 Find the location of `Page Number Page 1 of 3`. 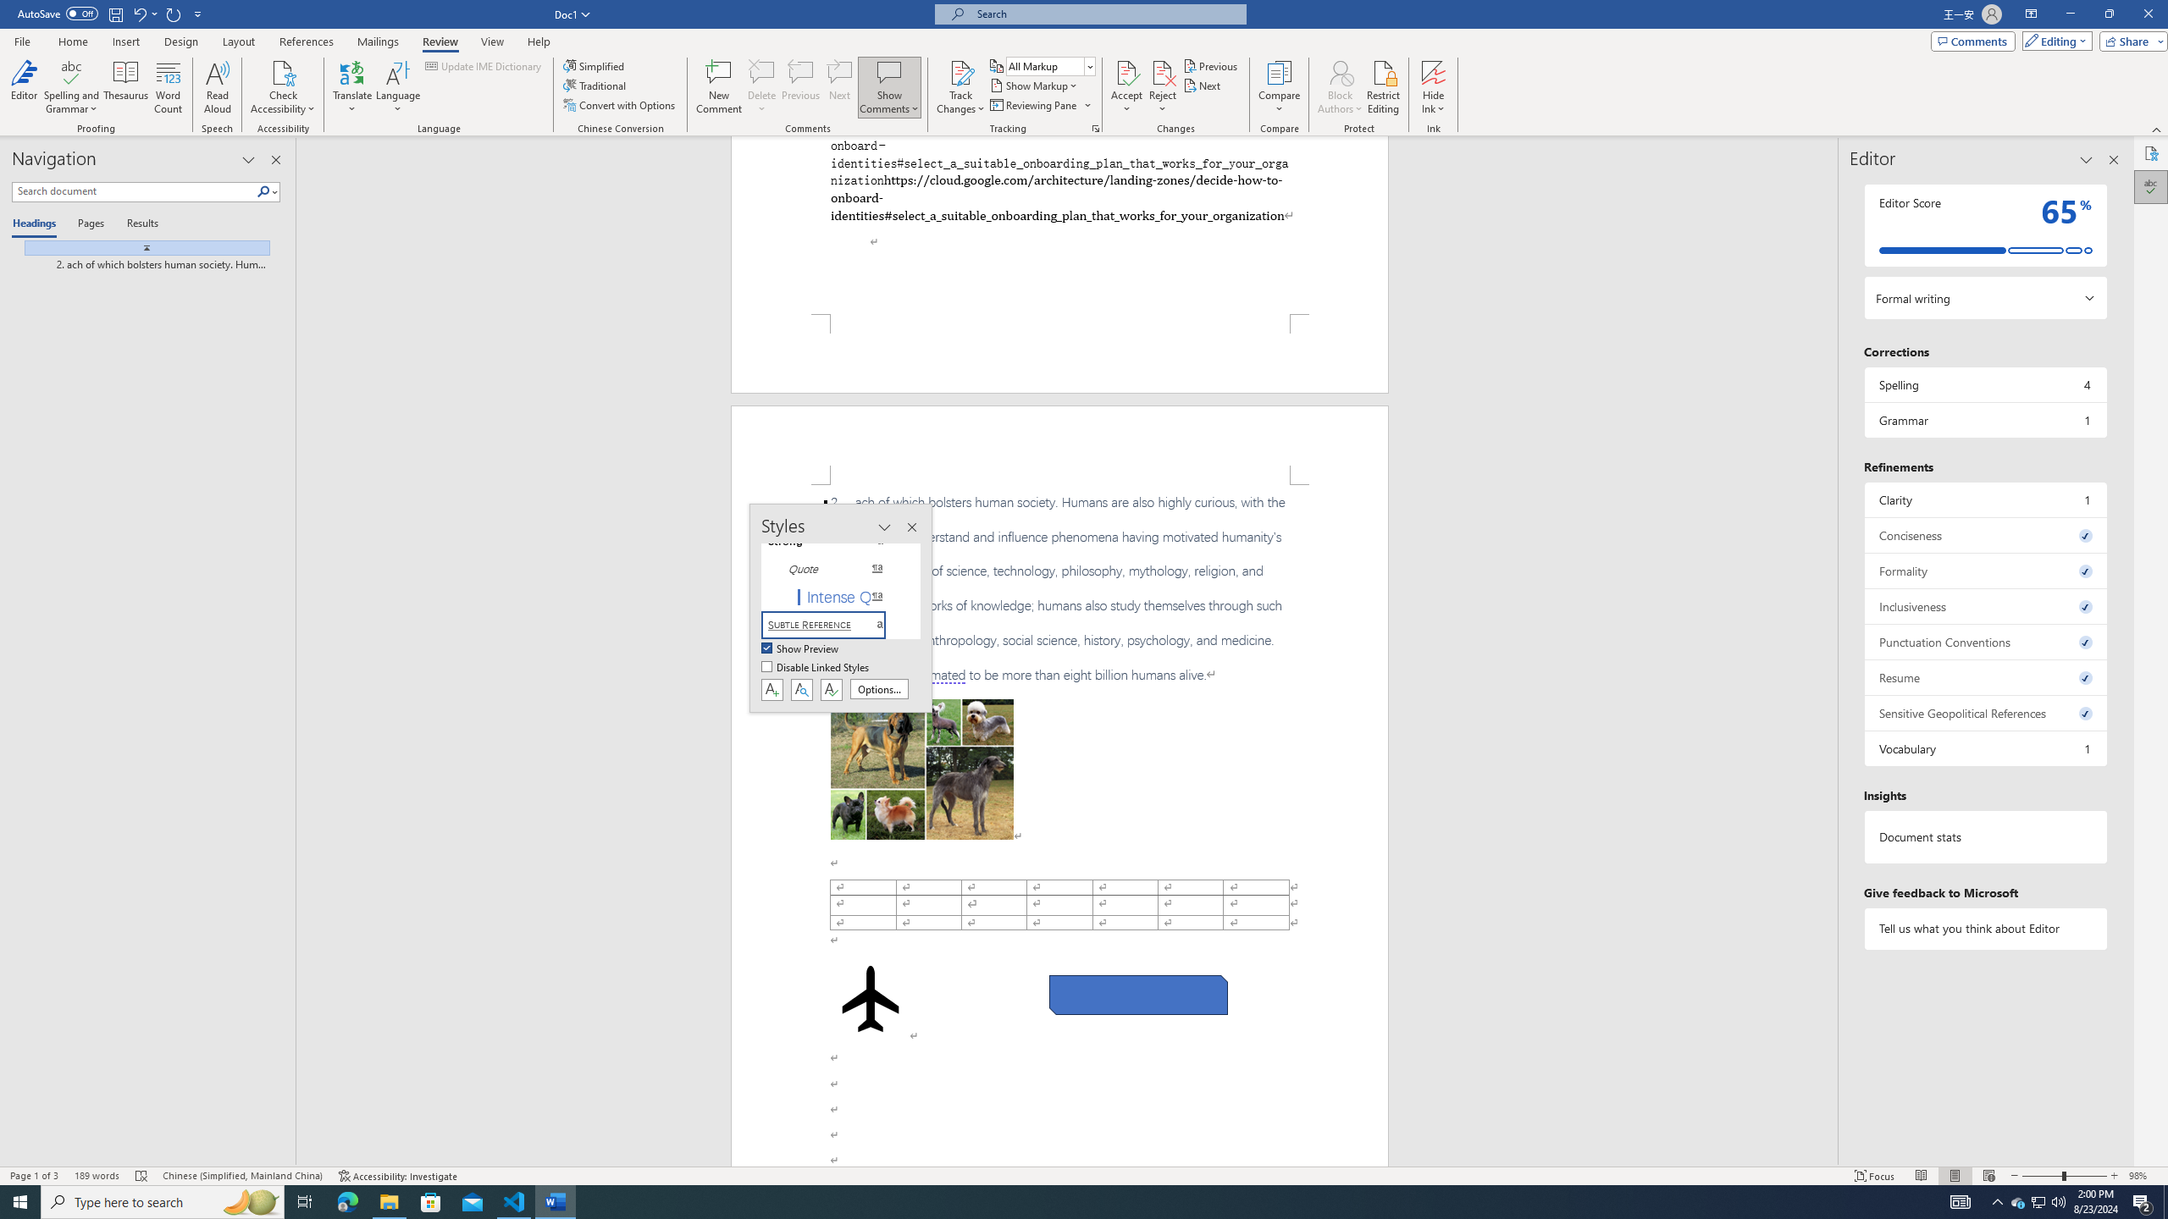

Page Number Page 1 of 3 is located at coordinates (34, 1176).